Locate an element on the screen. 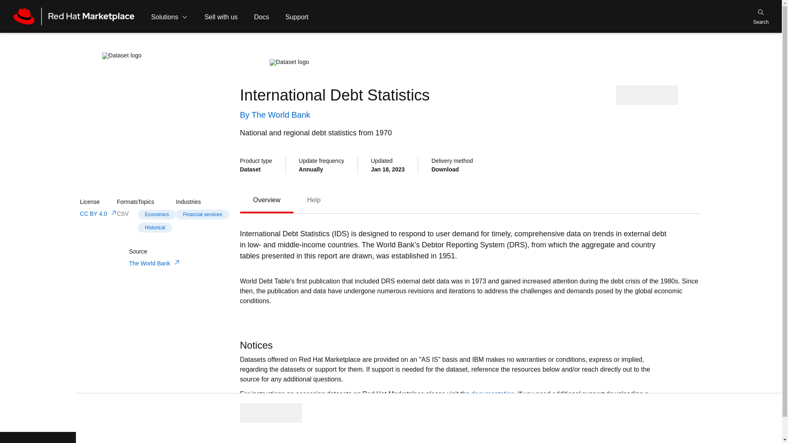 This screenshot has width=788, height=443. Red Hat Marketplace Dataset FAQ is located at coordinates (360, 404).